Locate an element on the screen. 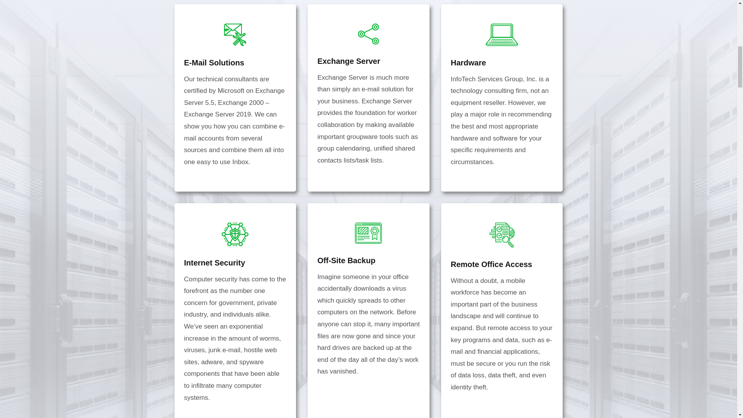  Exchange Server is located at coordinates (348, 61).